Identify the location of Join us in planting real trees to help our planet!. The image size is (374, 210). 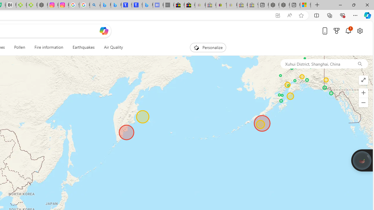
(362, 160).